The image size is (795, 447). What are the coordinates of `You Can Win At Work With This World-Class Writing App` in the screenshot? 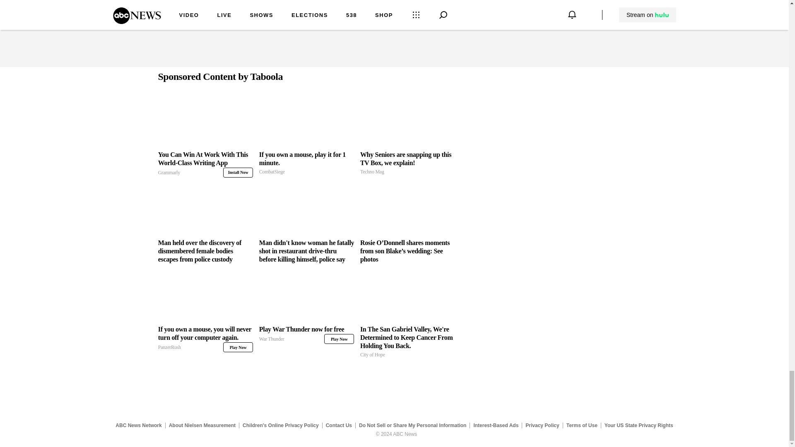 It's located at (306, 296).